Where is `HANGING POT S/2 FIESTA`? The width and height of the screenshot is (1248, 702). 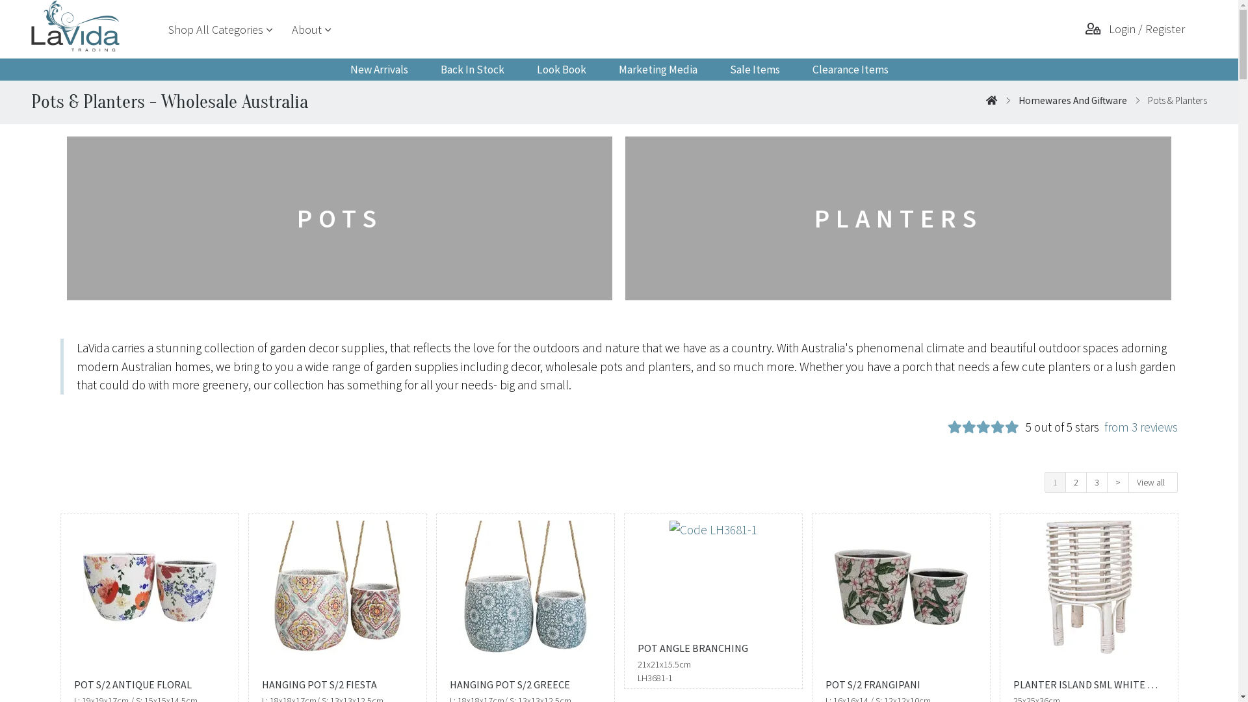
HANGING POT S/2 FIESTA is located at coordinates (338, 688).